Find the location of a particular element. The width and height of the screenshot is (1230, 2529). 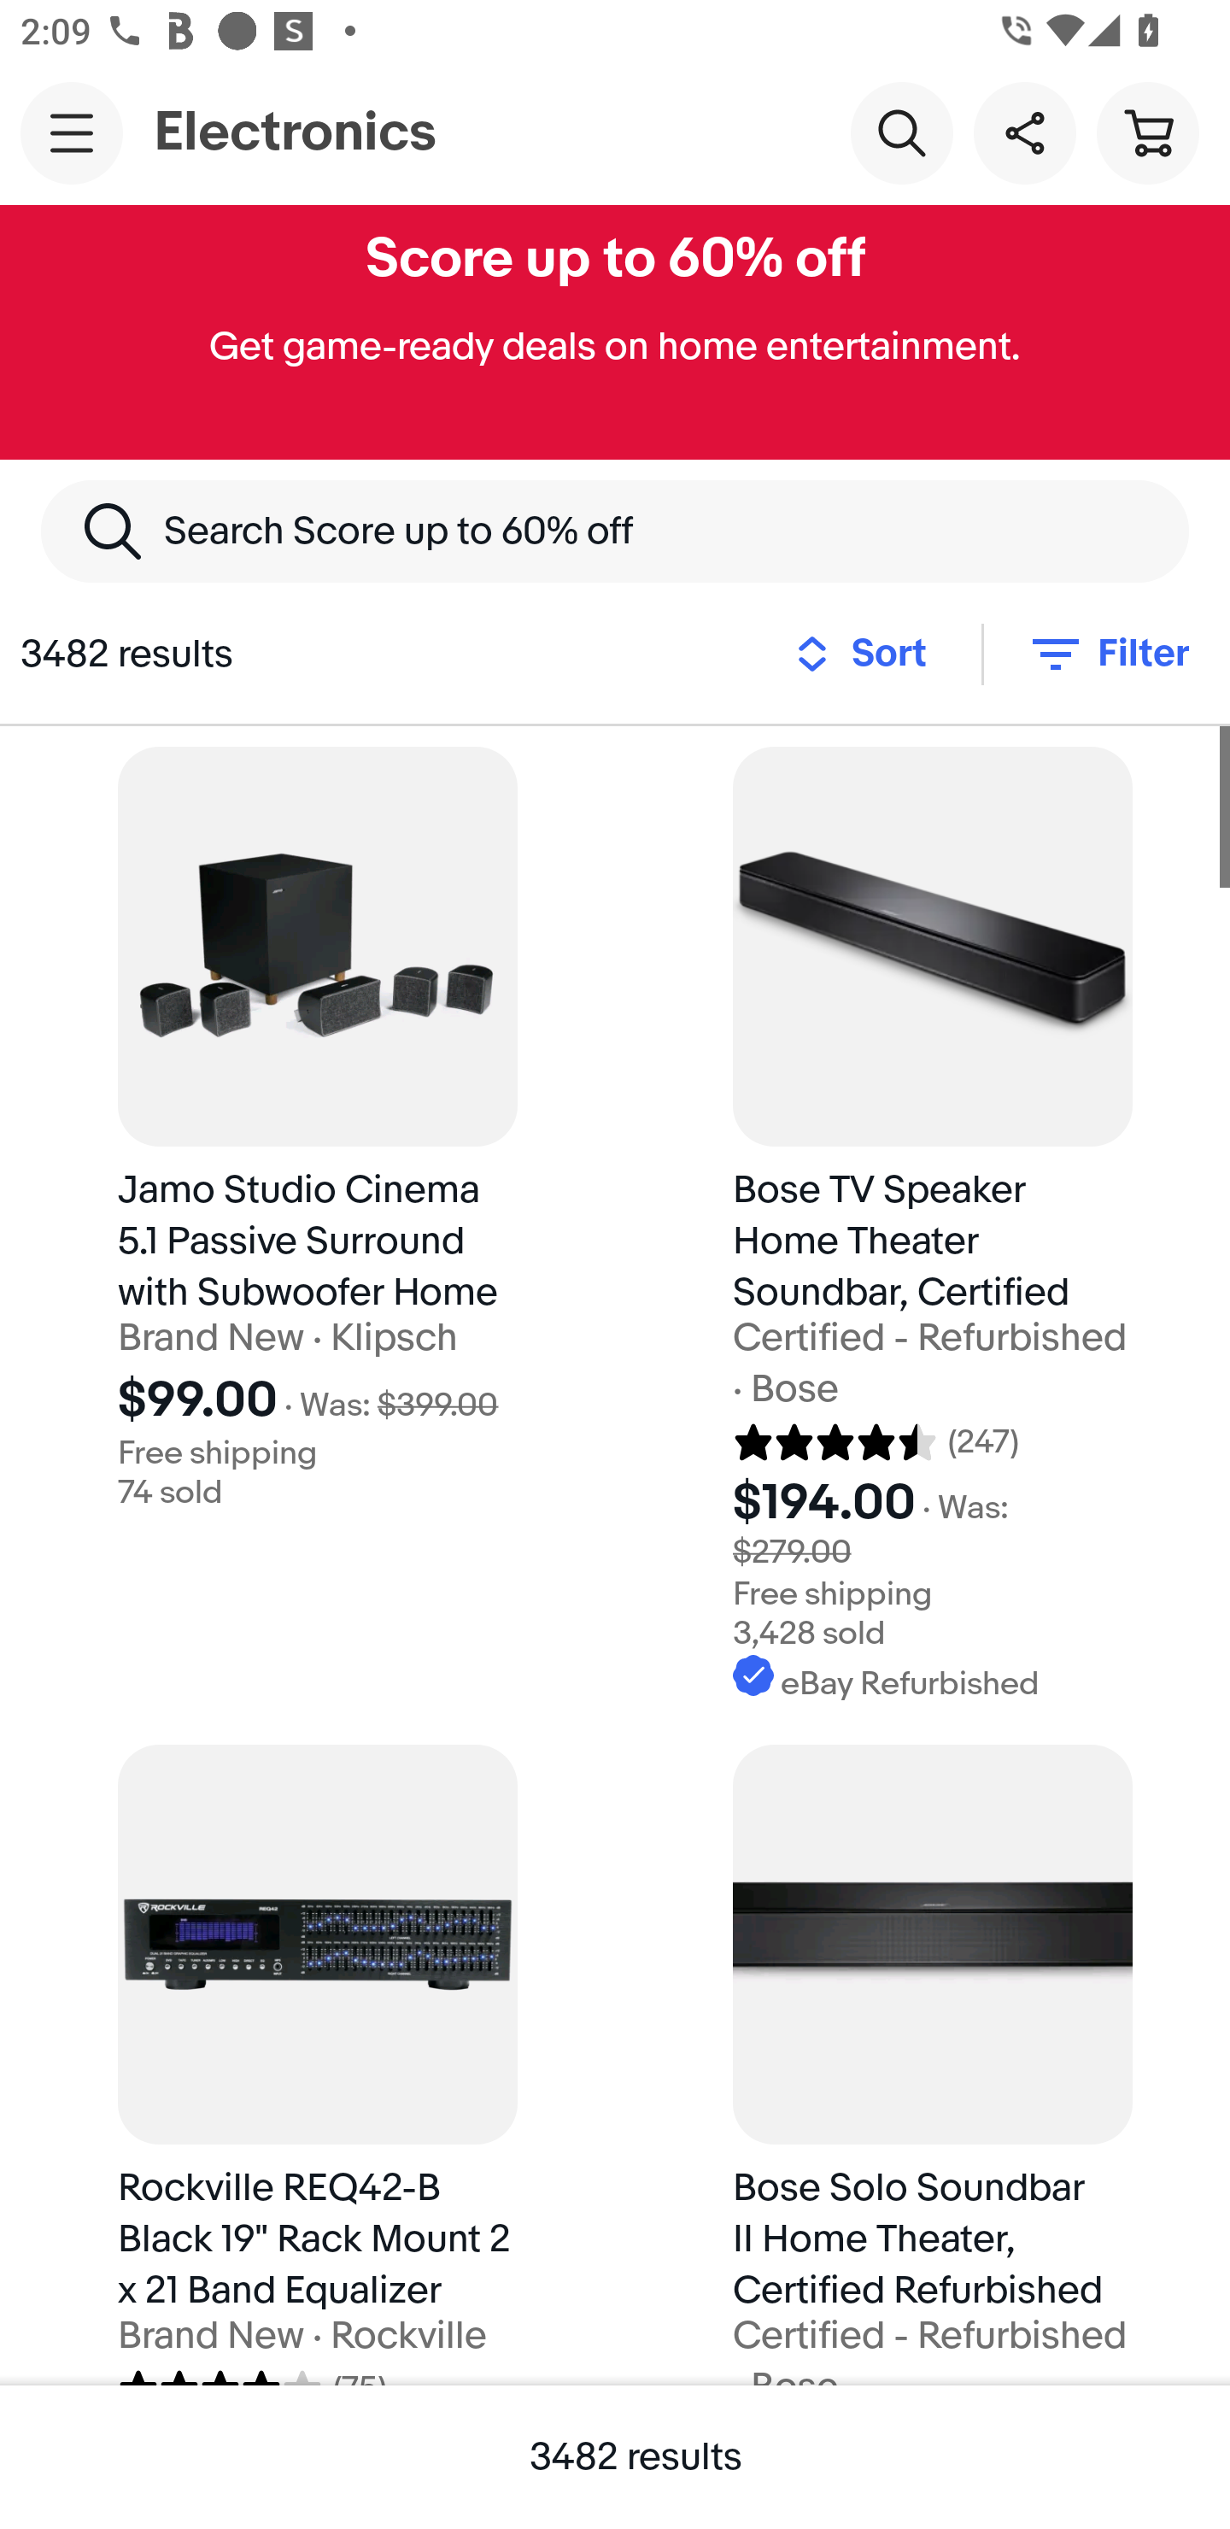

Sort is located at coordinates (869, 653).